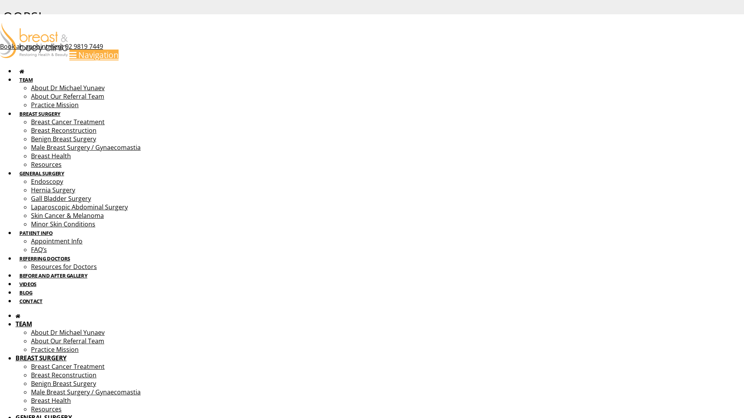 Image resolution: width=744 pixels, height=418 pixels. What do you see at coordinates (68, 332) in the screenshot?
I see `About Dr Michael Yunaev` at bounding box center [68, 332].